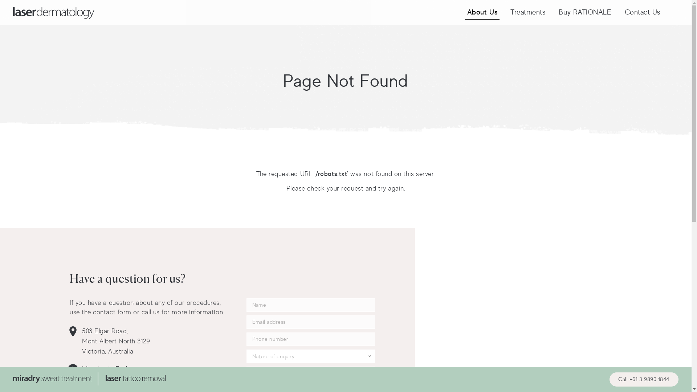 The width and height of the screenshot is (697, 392). I want to click on About Us, so click(482, 12).